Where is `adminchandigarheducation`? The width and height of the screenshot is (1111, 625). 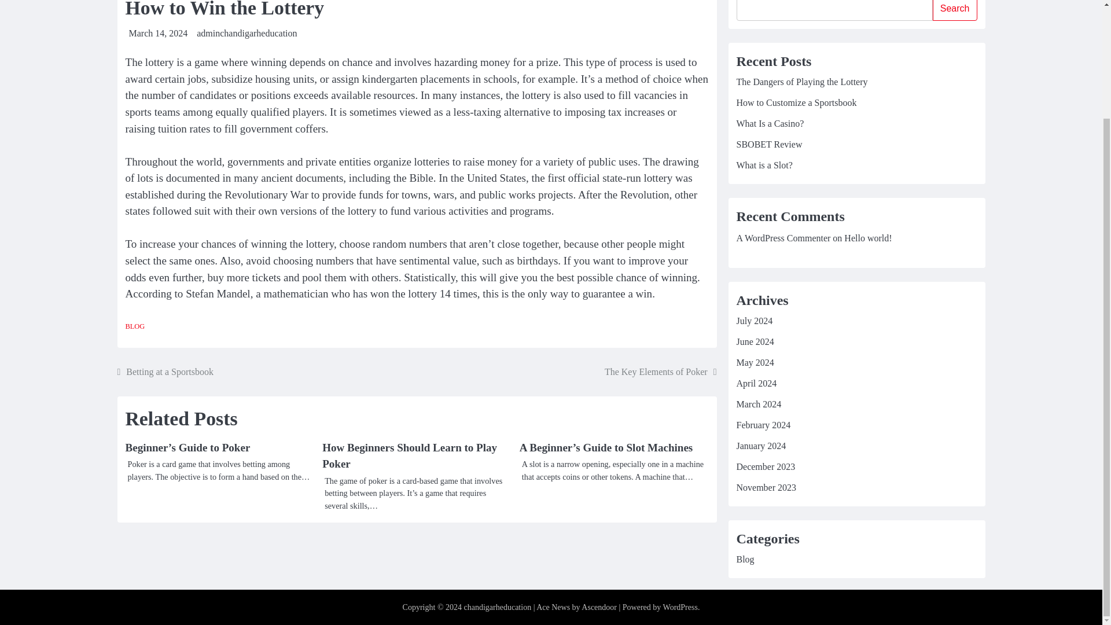 adminchandigarheducation is located at coordinates (247, 32).